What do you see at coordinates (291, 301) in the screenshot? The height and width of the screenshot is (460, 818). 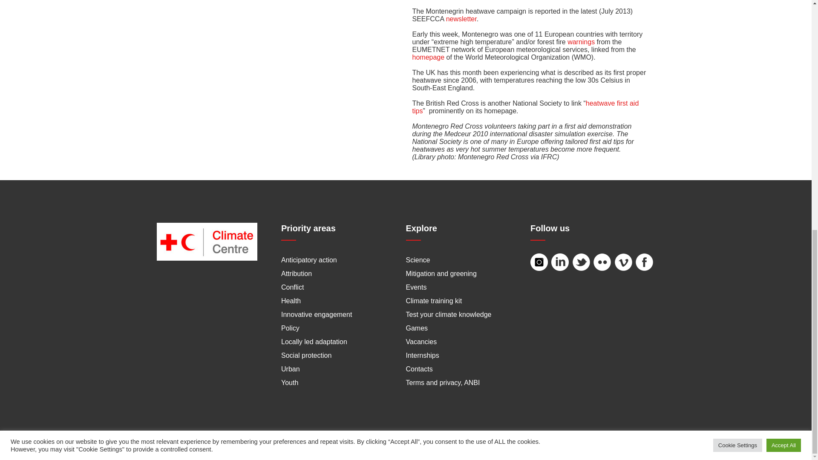 I see `Health` at bounding box center [291, 301].